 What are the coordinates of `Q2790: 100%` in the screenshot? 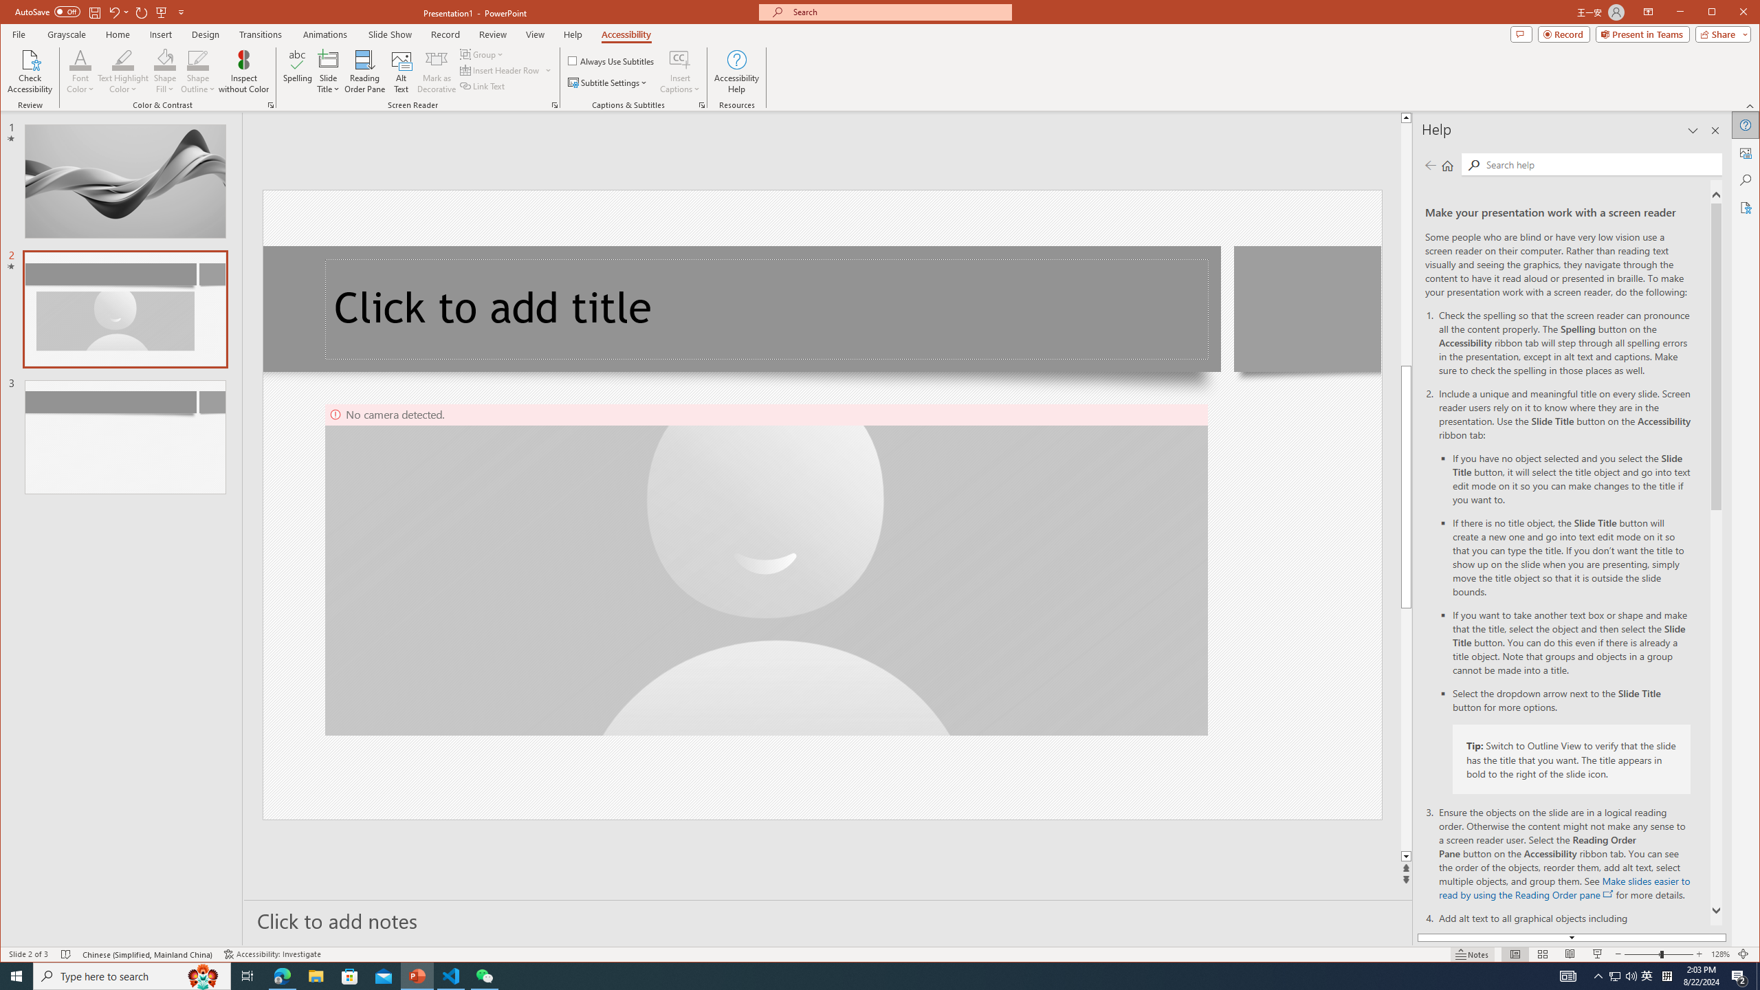 It's located at (1631, 976).